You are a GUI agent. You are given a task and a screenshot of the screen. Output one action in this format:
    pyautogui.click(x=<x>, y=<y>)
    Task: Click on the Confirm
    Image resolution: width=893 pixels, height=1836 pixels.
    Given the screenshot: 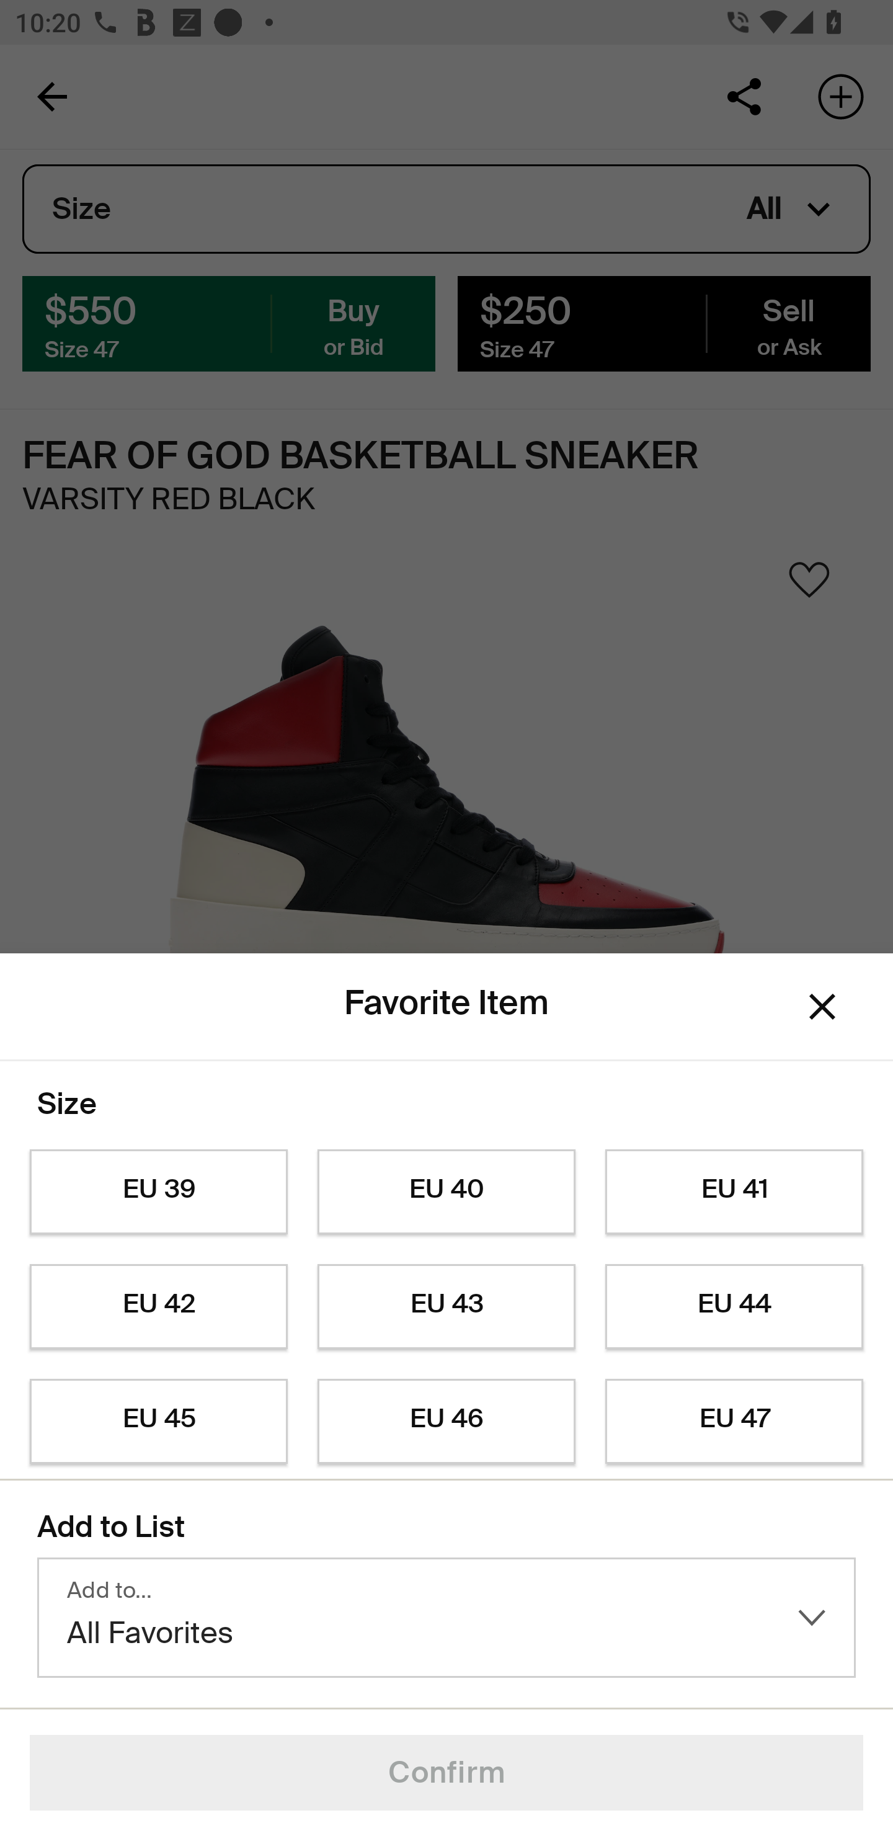 What is the action you would take?
    pyautogui.click(x=446, y=1773)
    